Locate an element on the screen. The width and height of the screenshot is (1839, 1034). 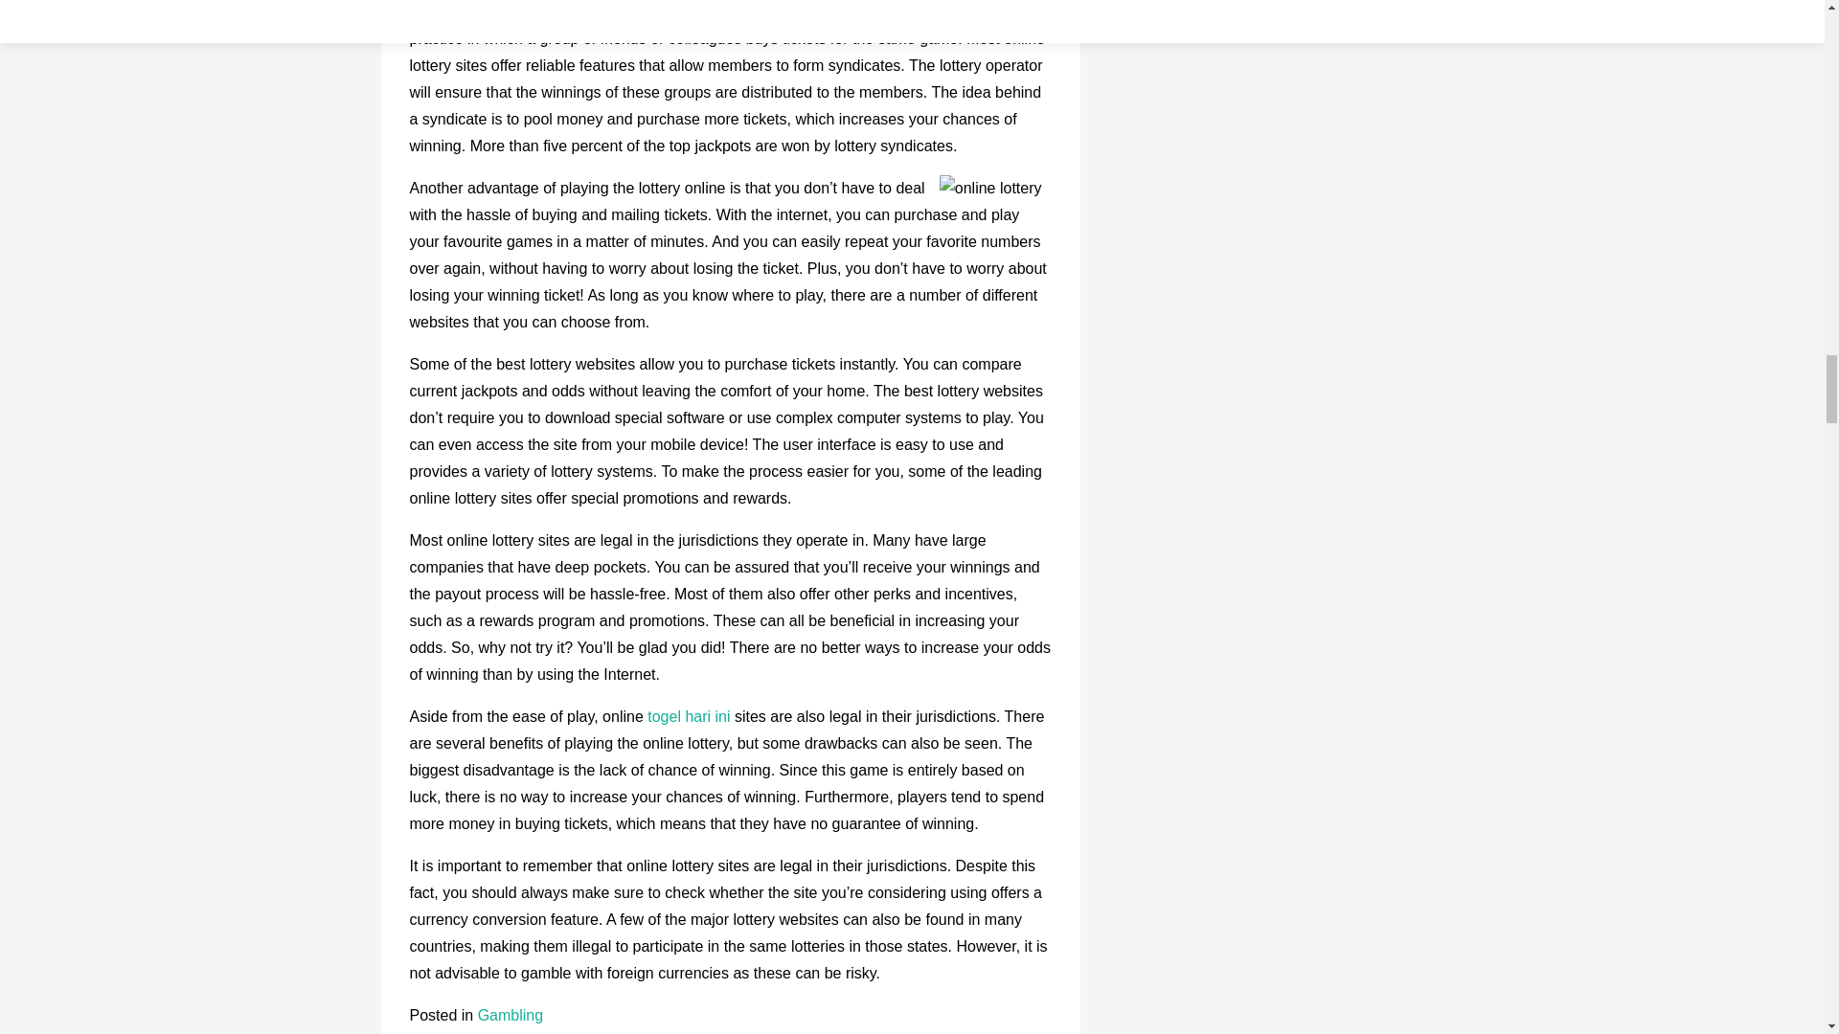
togel hari ini is located at coordinates (690, 716).